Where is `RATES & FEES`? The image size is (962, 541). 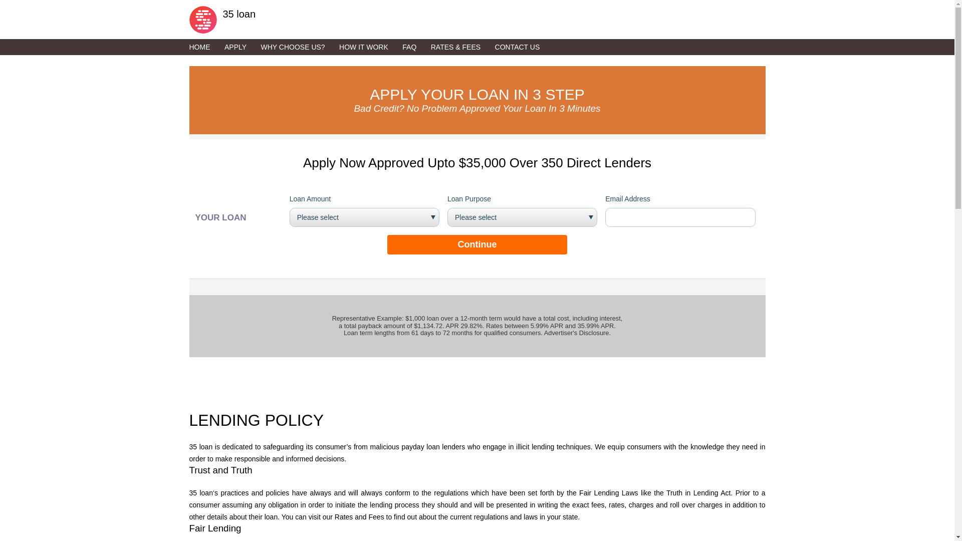
RATES & FEES is located at coordinates (462, 47).